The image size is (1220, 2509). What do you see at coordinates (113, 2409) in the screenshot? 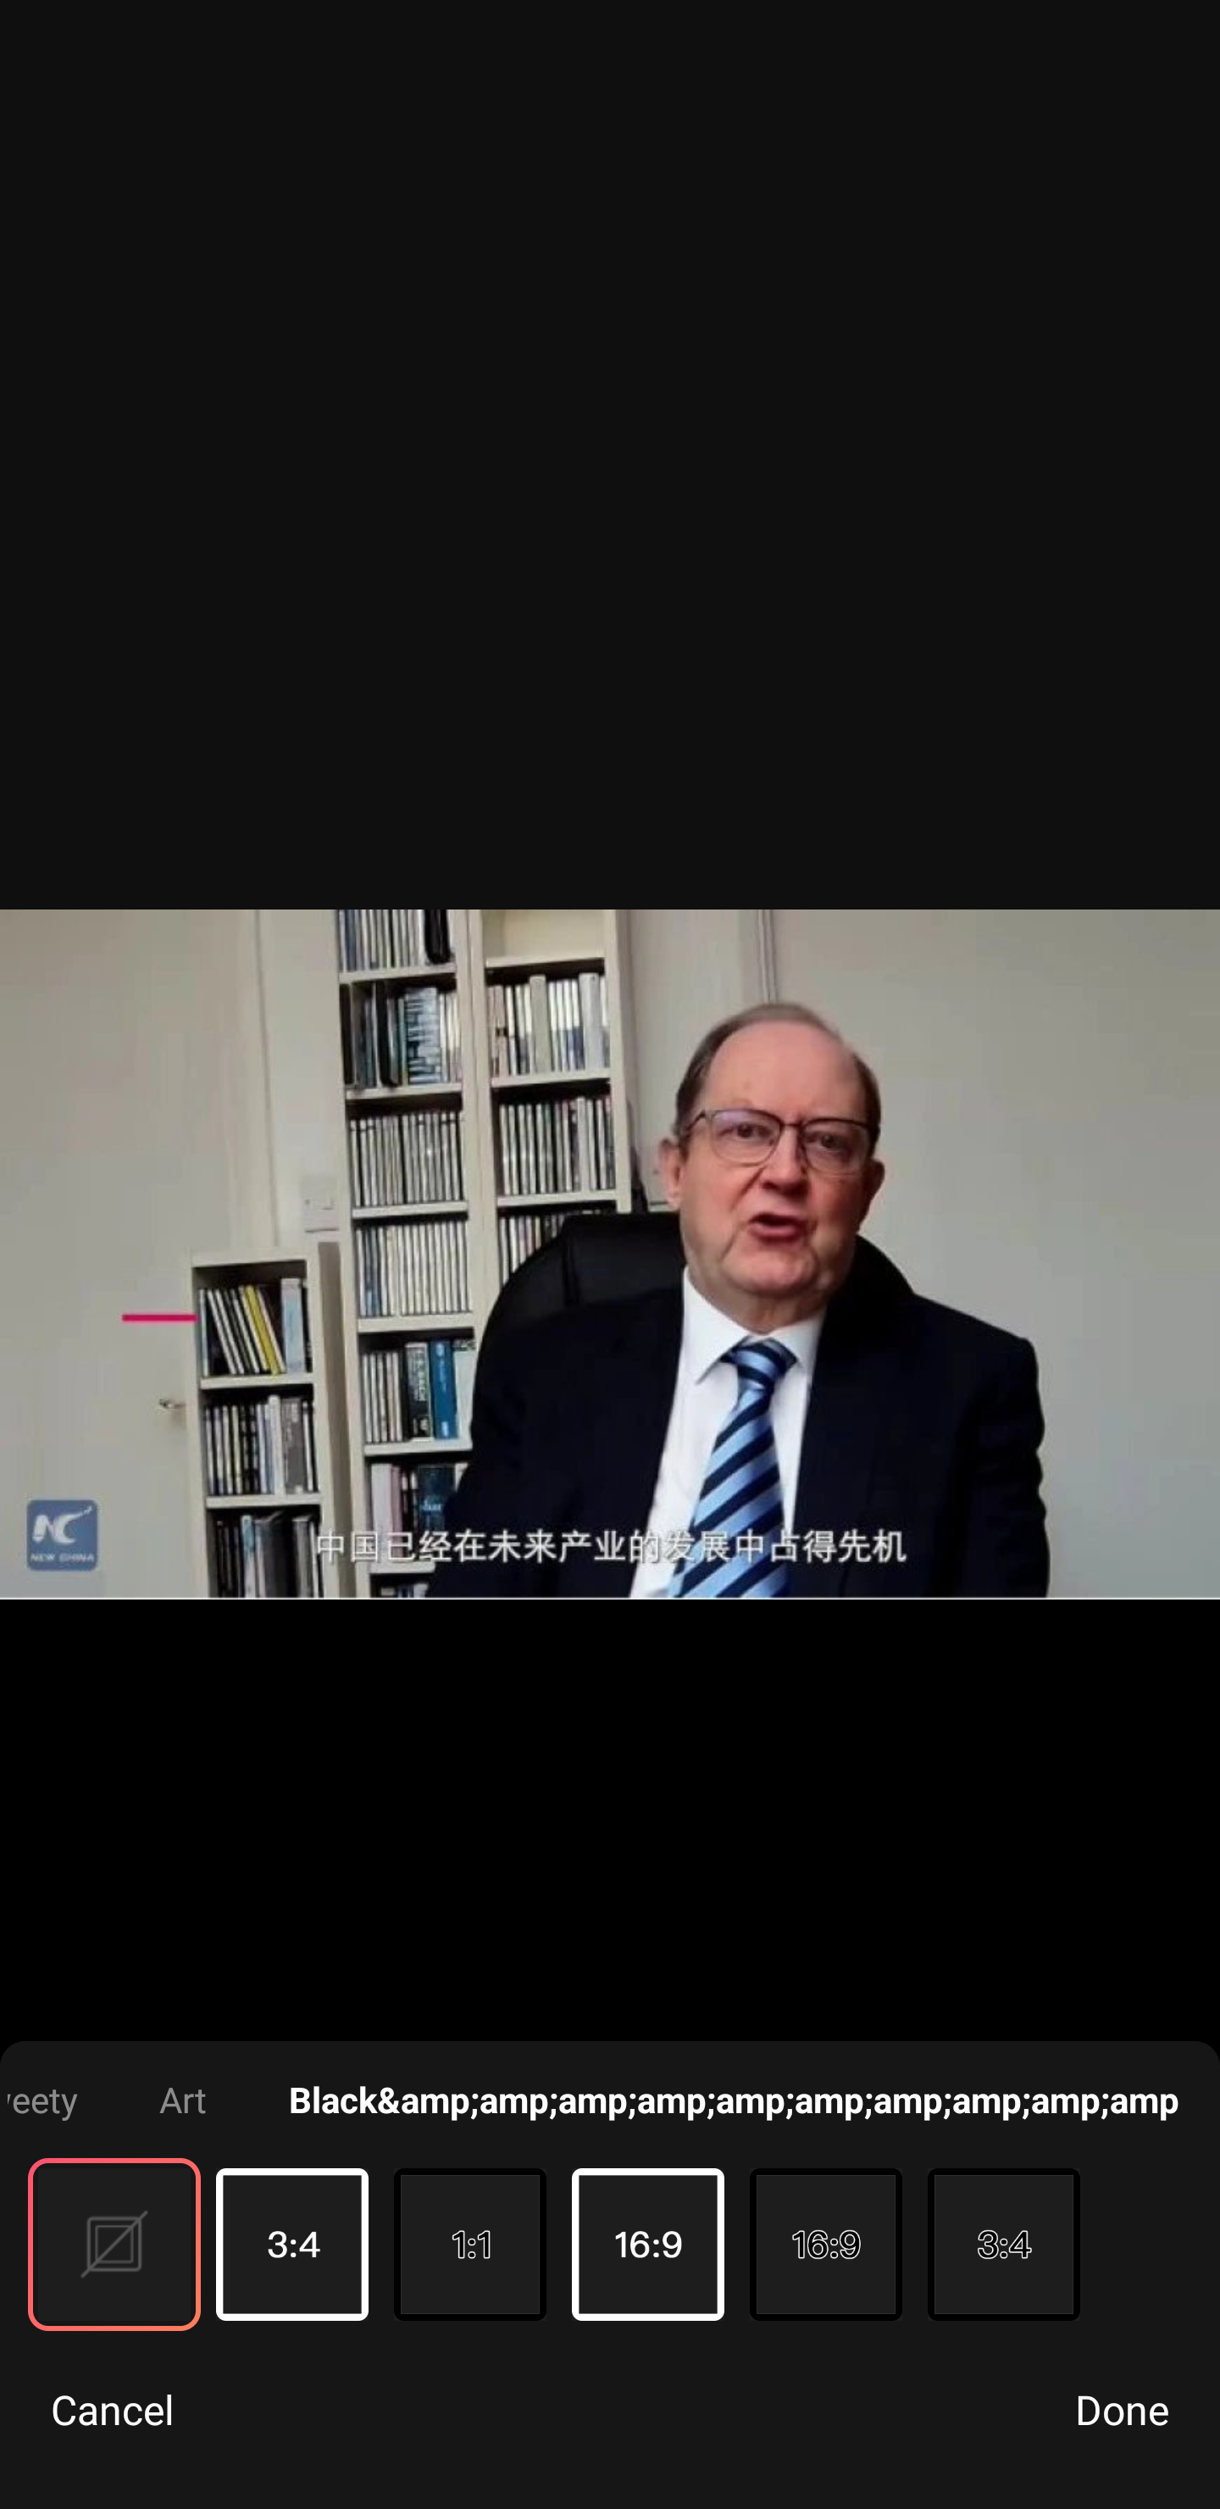
I see `Cancel` at bounding box center [113, 2409].